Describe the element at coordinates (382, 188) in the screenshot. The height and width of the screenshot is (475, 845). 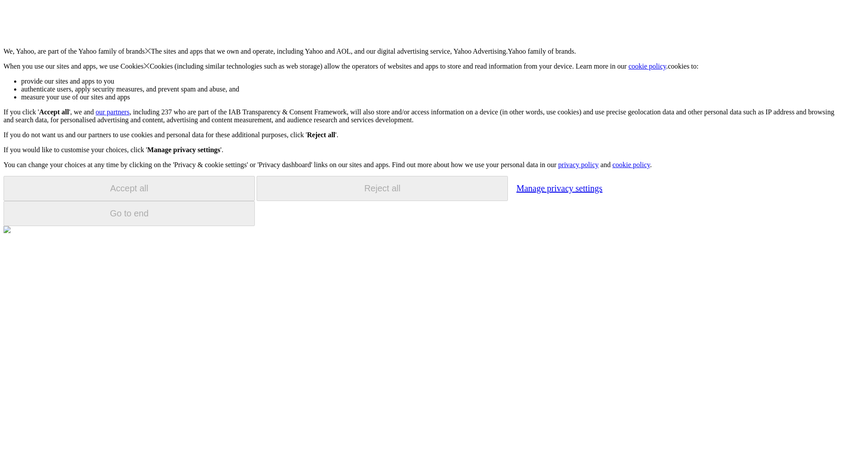
I see `Reject all` at that location.